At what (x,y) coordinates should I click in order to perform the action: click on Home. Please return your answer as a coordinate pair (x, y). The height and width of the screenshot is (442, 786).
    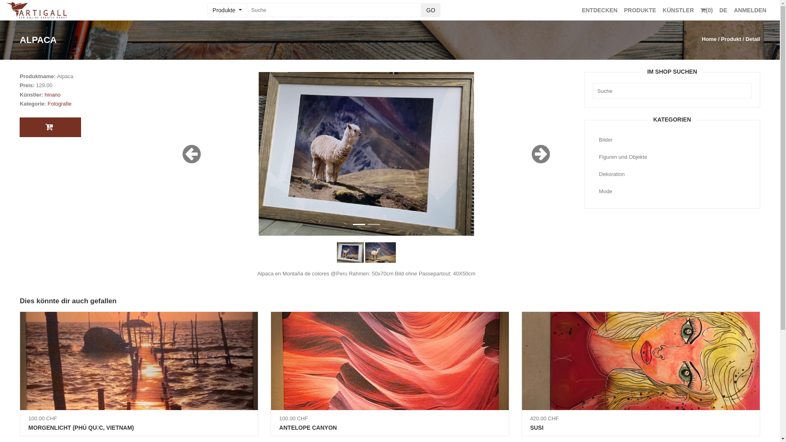
    Looking at the image, I should click on (709, 39).